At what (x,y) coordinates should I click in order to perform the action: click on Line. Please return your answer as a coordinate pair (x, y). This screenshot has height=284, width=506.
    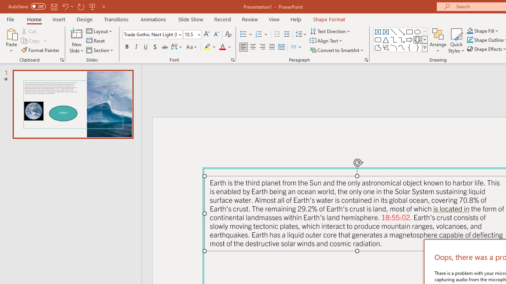
    Looking at the image, I should click on (394, 32).